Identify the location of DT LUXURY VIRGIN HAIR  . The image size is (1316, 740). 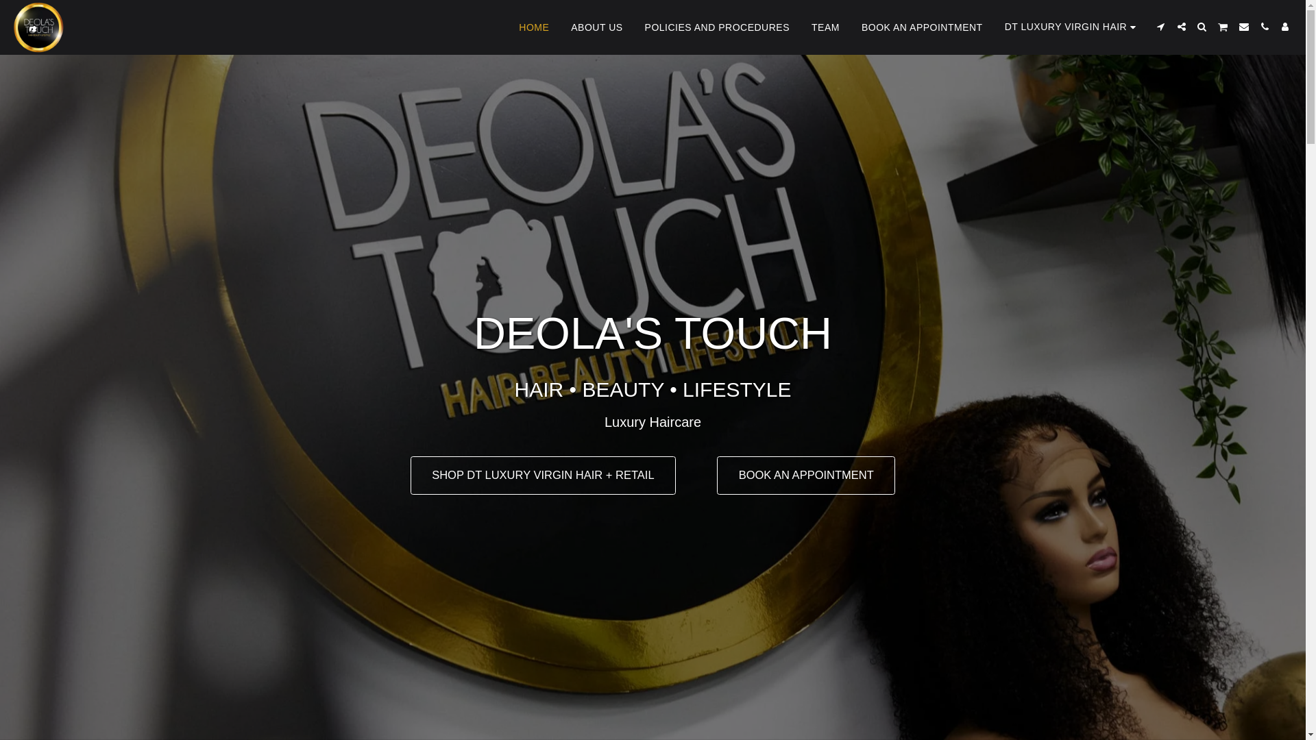
(1072, 27).